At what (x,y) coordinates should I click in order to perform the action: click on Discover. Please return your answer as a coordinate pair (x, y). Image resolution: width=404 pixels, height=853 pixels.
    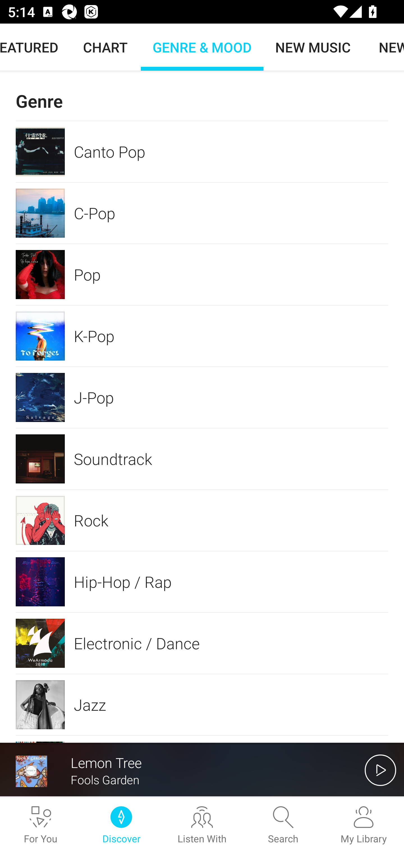
    Looking at the image, I should click on (121, 825).